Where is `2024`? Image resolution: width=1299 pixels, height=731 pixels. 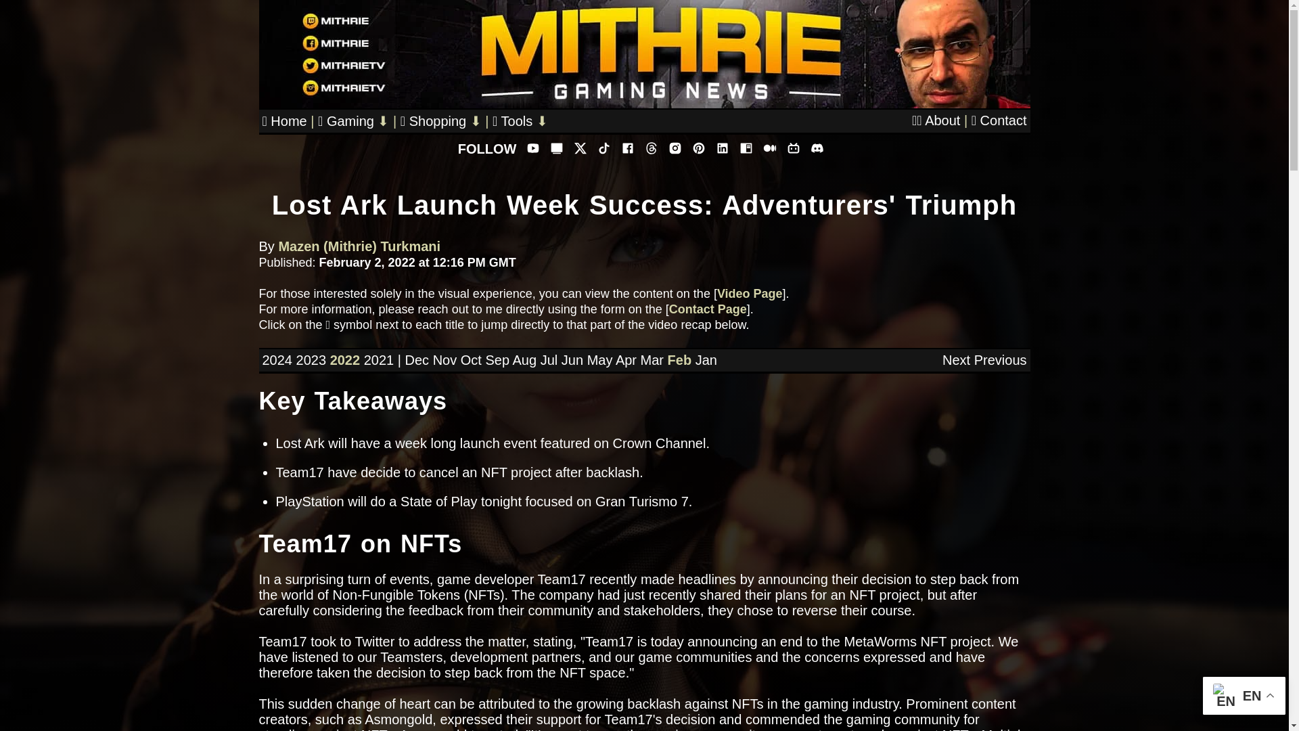 2024 is located at coordinates (277, 360).